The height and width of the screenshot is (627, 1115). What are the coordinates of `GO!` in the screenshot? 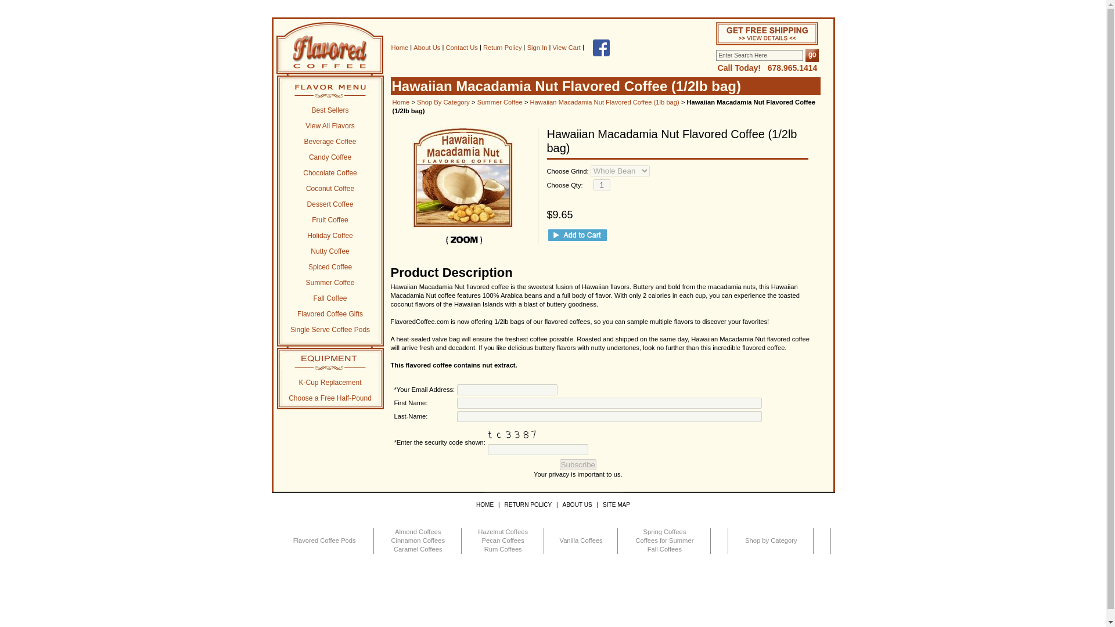 It's located at (812, 55).